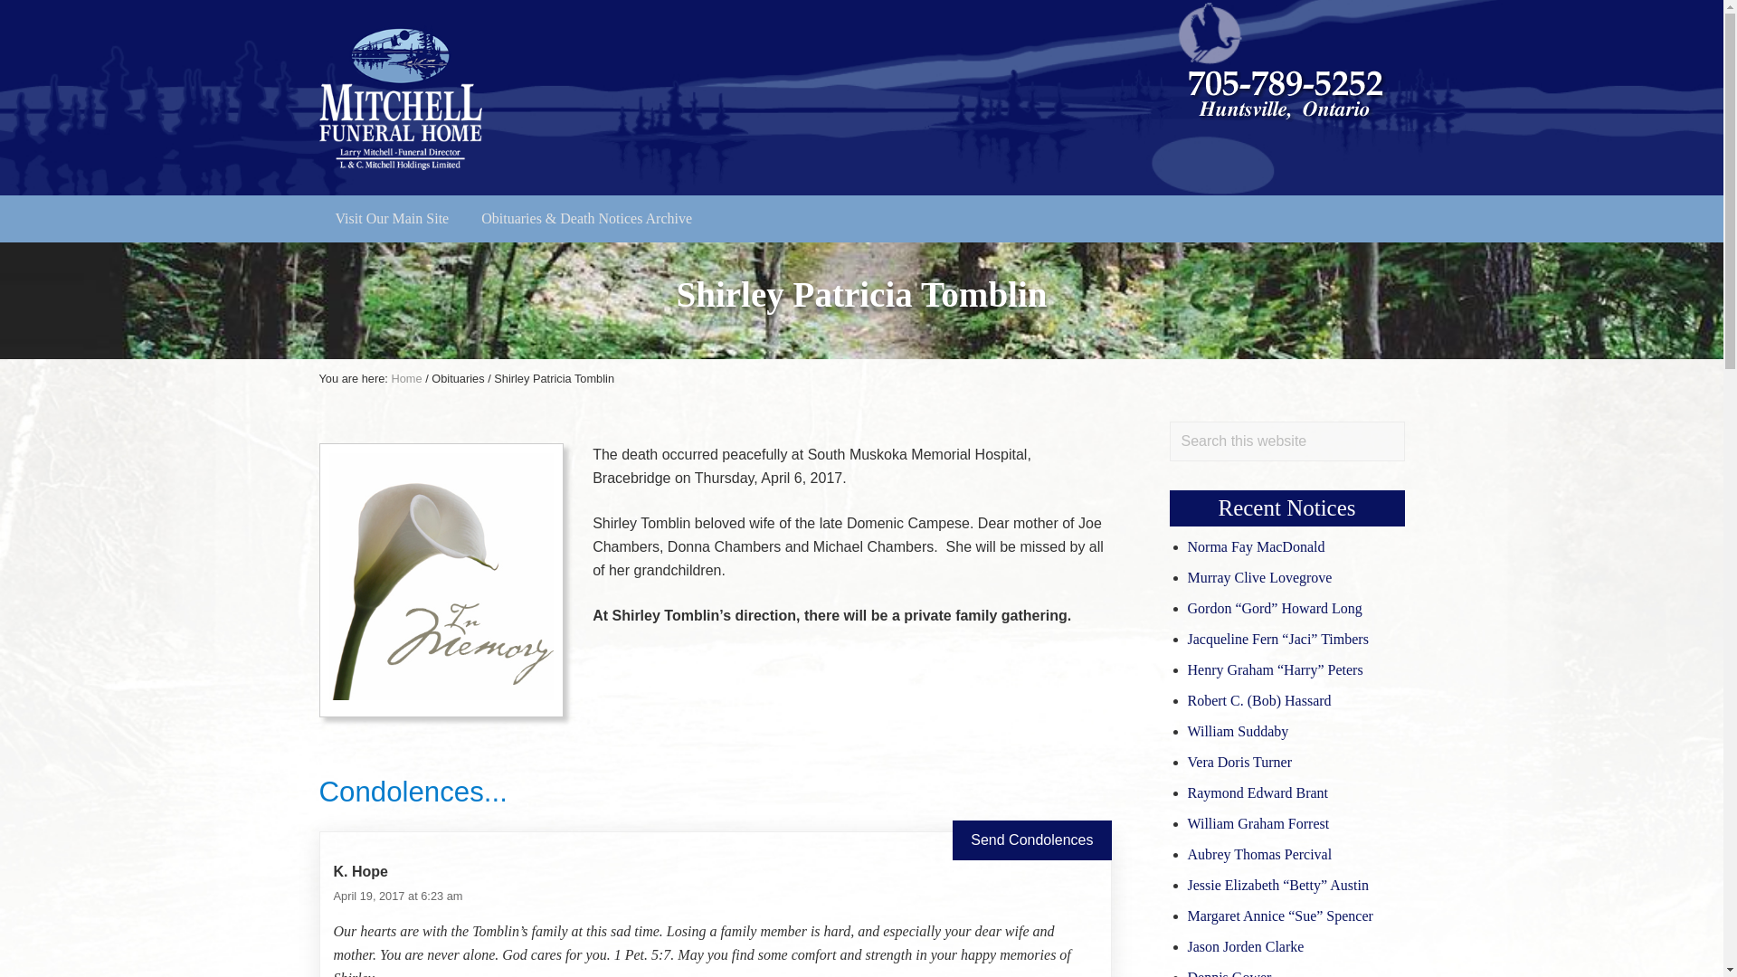 The image size is (1737, 977). I want to click on William Graham Forrest, so click(1258, 823).